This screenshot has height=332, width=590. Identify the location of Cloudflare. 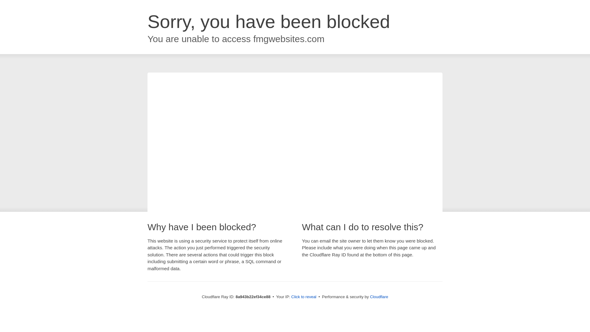
(379, 297).